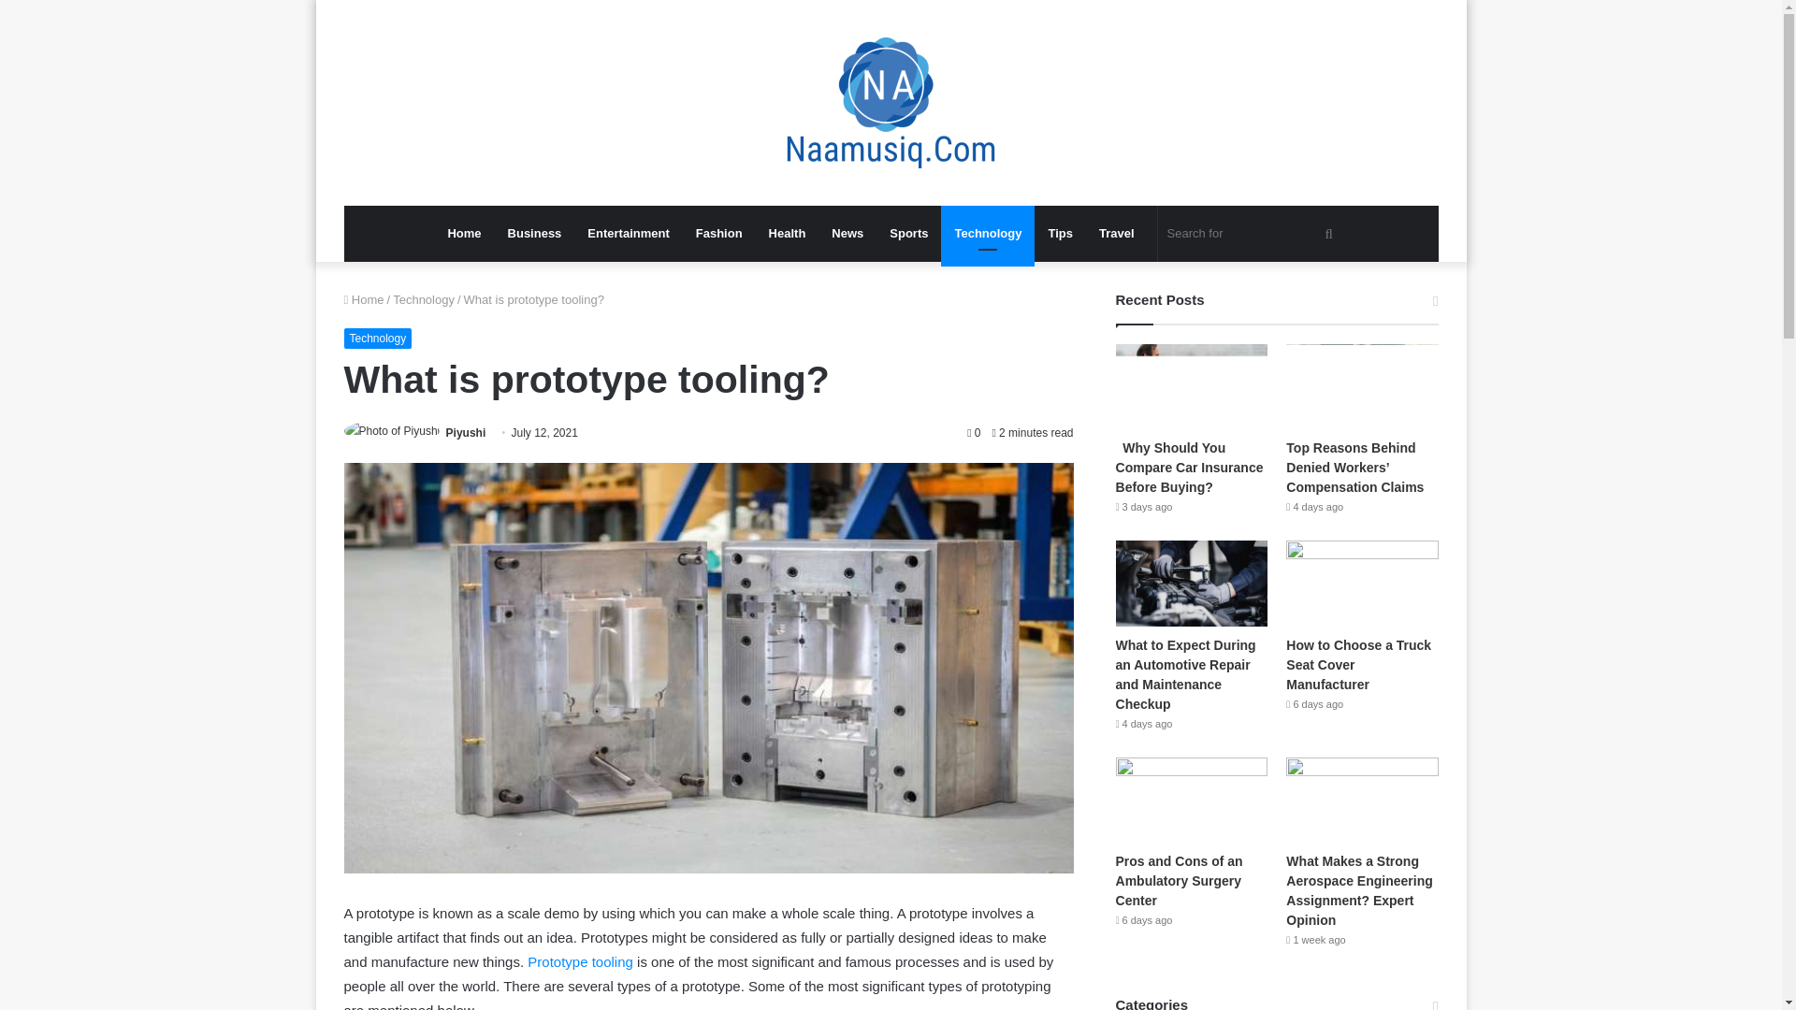  Describe the element at coordinates (1060, 234) in the screenshot. I see `Tips` at that location.